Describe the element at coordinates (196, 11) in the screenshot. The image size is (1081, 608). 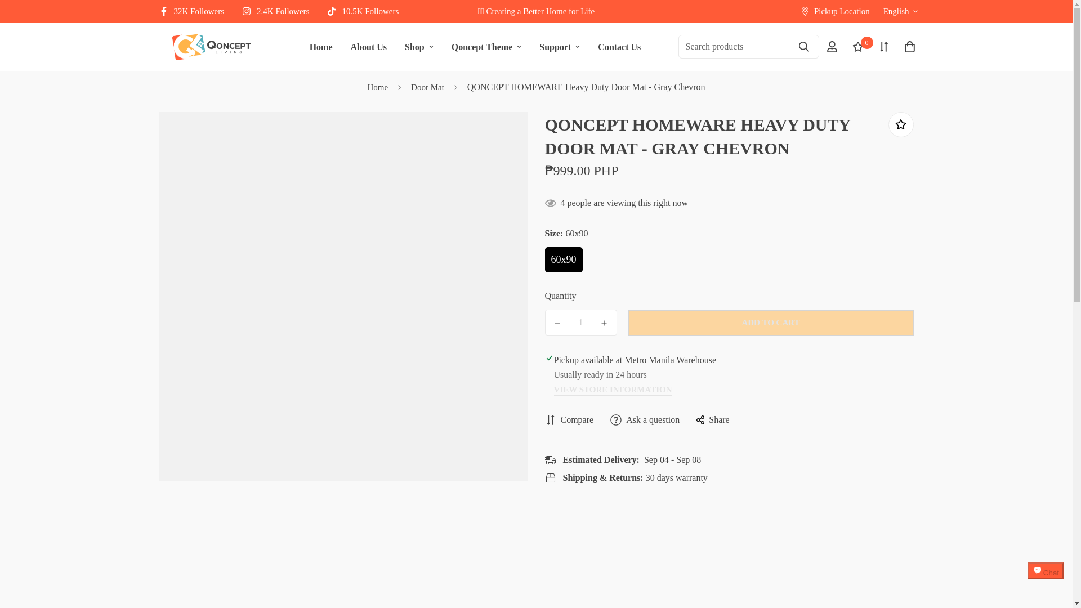
I see `Shop` at that location.